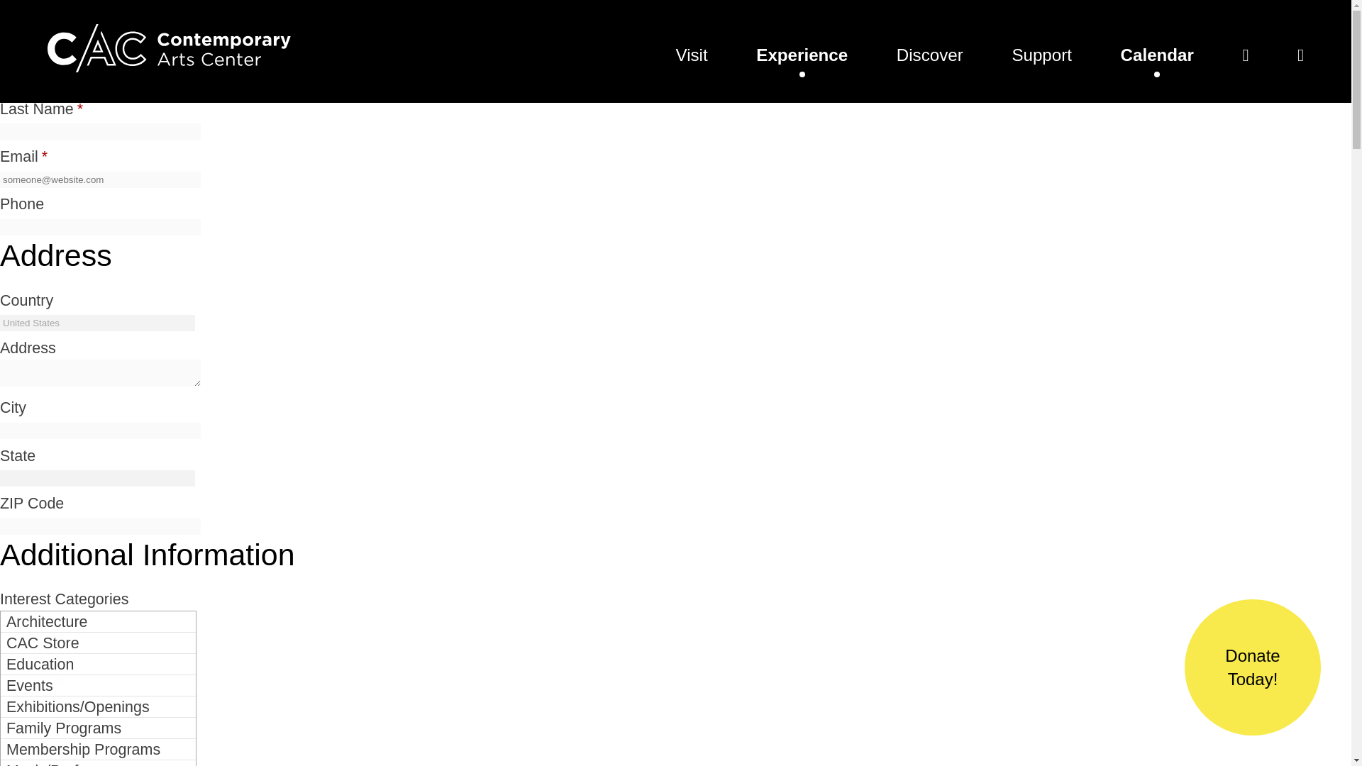  I want to click on 19522, so click(77, 745).